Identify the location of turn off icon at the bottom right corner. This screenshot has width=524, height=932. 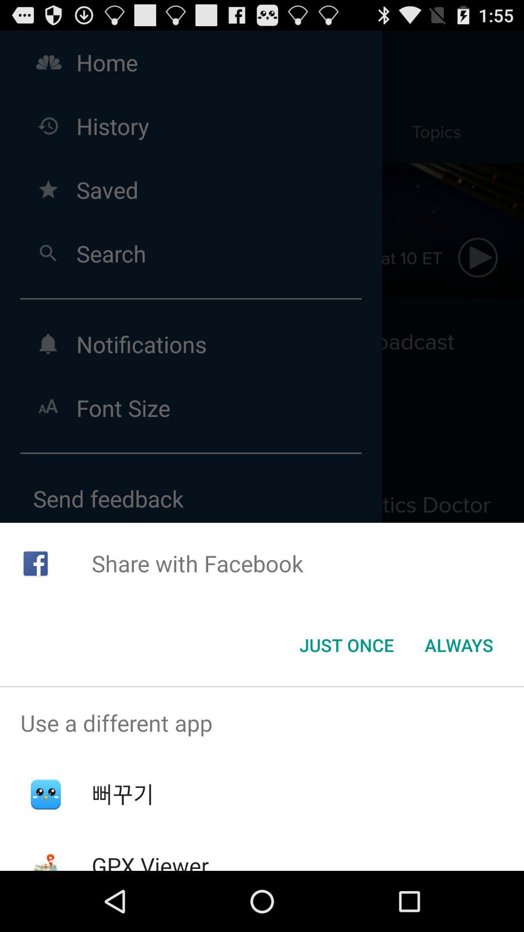
(459, 645).